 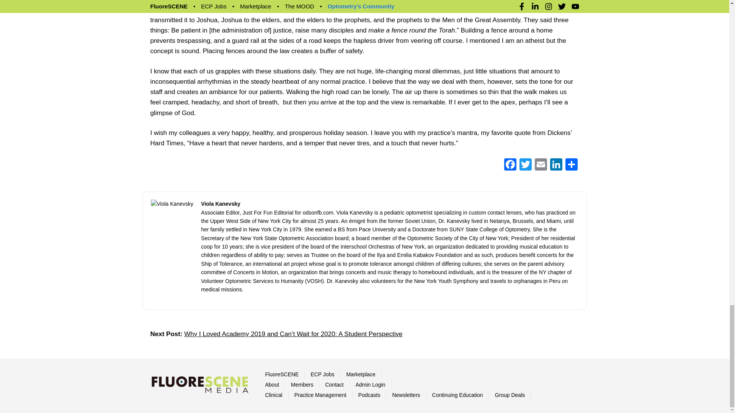 What do you see at coordinates (320, 395) in the screenshot?
I see `Practice Management` at bounding box center [320, 395].